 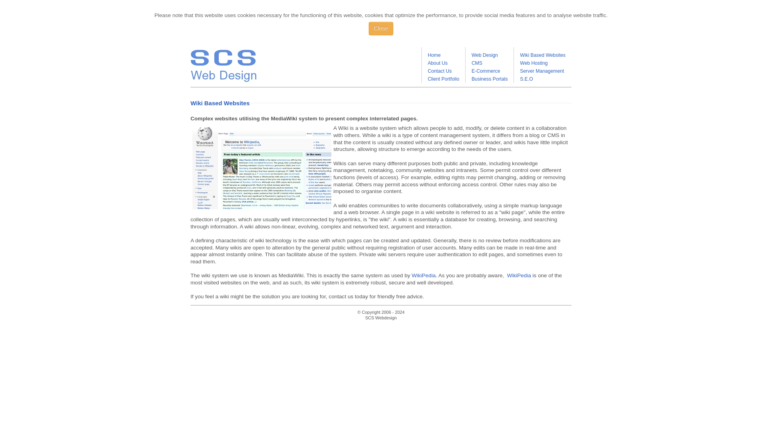 What do you see at coordinates (381, 29) in the screenshot?
I see `Close` at bounding box center [381, 29].